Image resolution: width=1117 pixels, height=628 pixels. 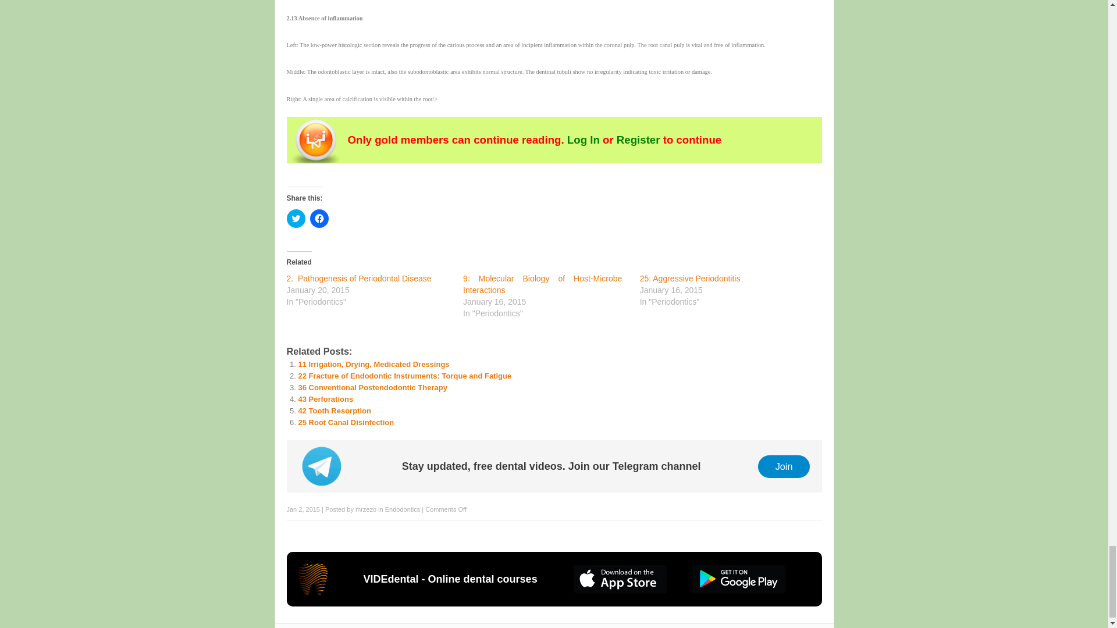 I want to click on Click to share on Twitter, so click(x=296, y=219).